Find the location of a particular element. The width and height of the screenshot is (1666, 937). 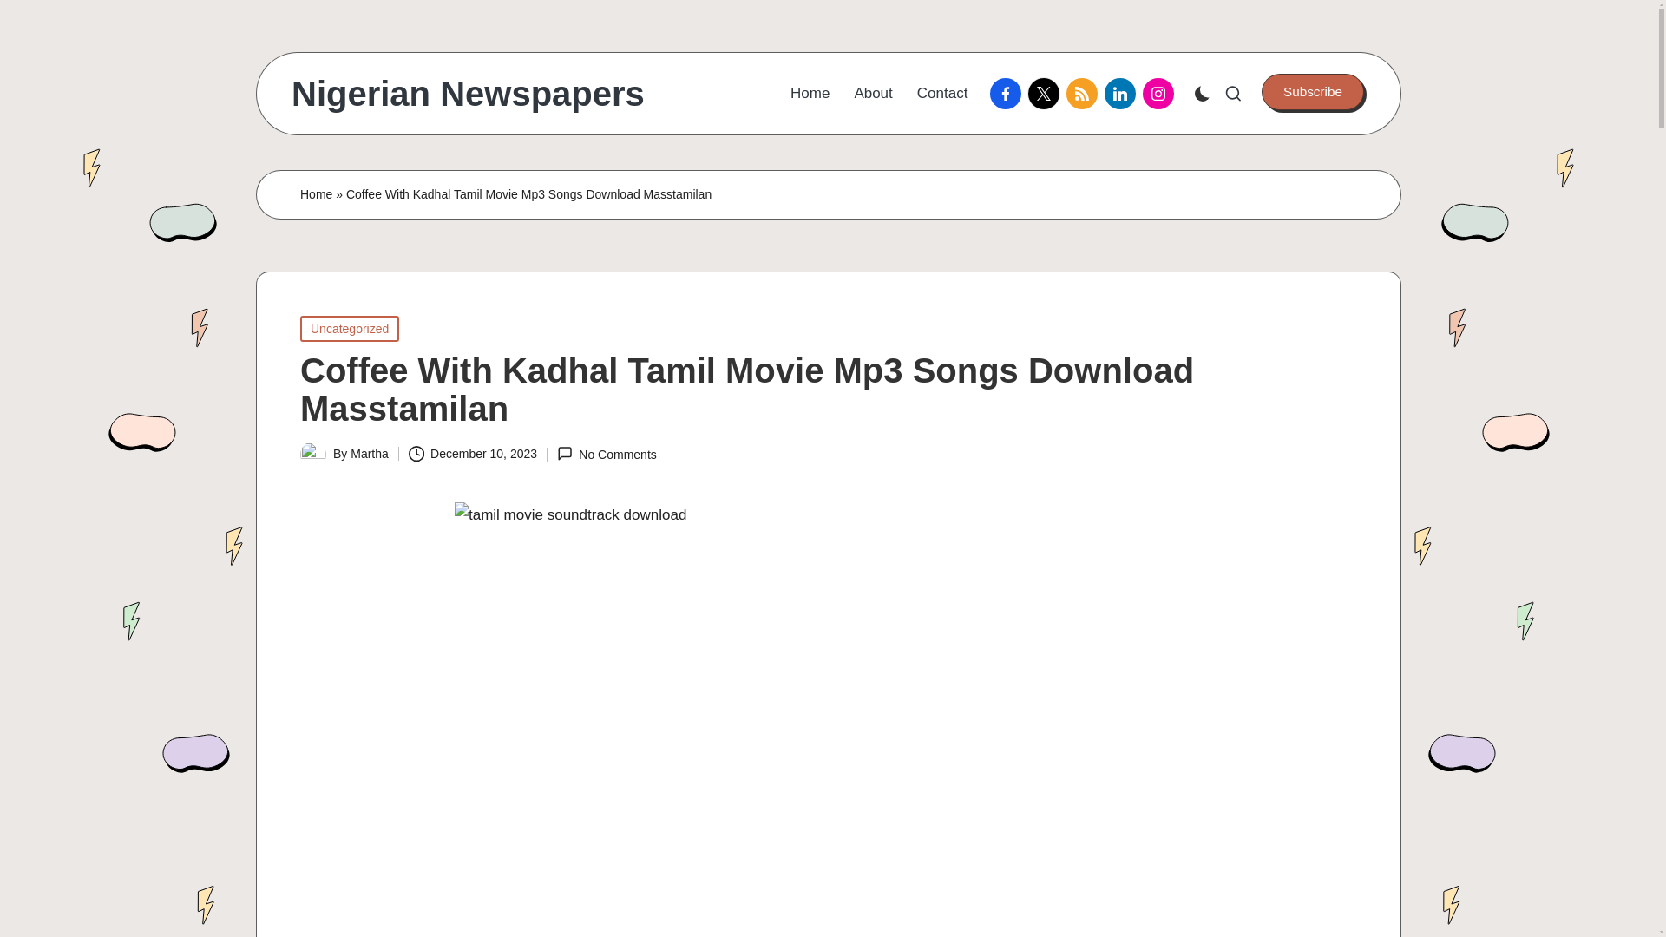

linkedin.com is located at coordinates (1123, 94).